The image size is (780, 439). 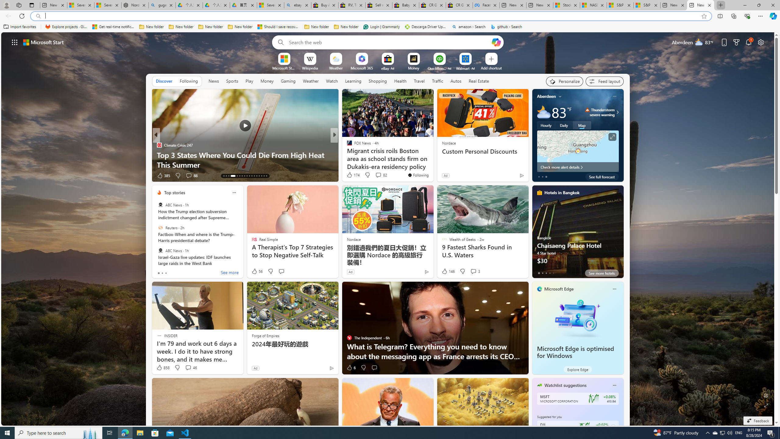 What do you see at coordinates (267, 81) in the screenshot?
I see `Money` at bounding box center [267, 81].